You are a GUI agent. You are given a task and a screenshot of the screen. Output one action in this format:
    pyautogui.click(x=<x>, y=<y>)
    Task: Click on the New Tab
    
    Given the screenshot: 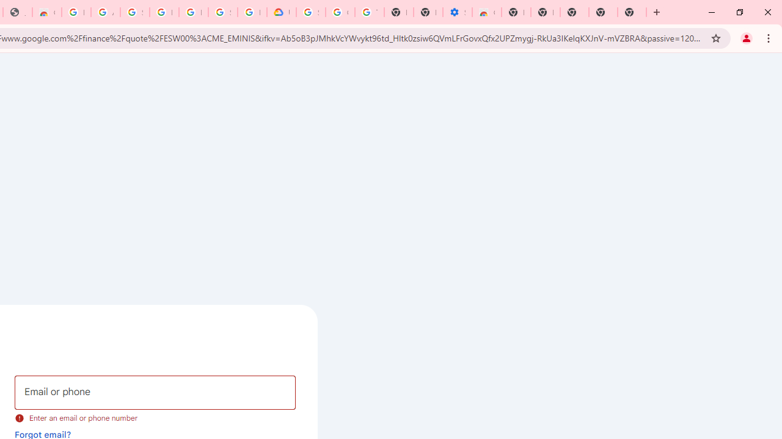 What is the action you would take?
    pyautogui.click(x=516, y=12)
    